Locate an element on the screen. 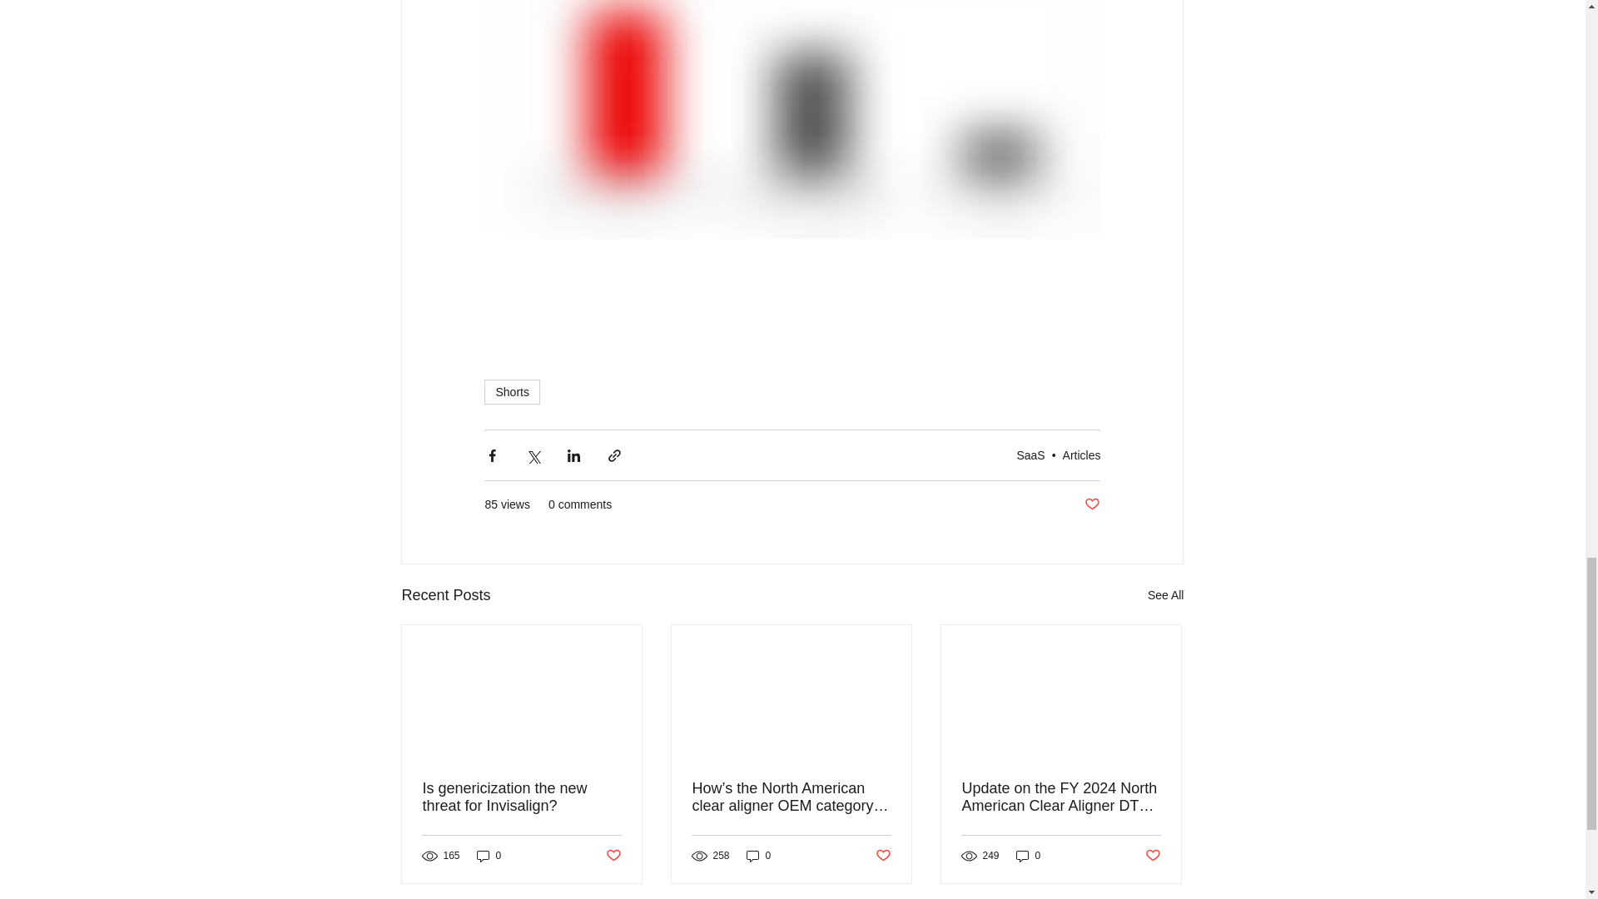 The width and height of the screenshot is (1598, 899). Post not marked as liked is located at coordinates (613, 856).